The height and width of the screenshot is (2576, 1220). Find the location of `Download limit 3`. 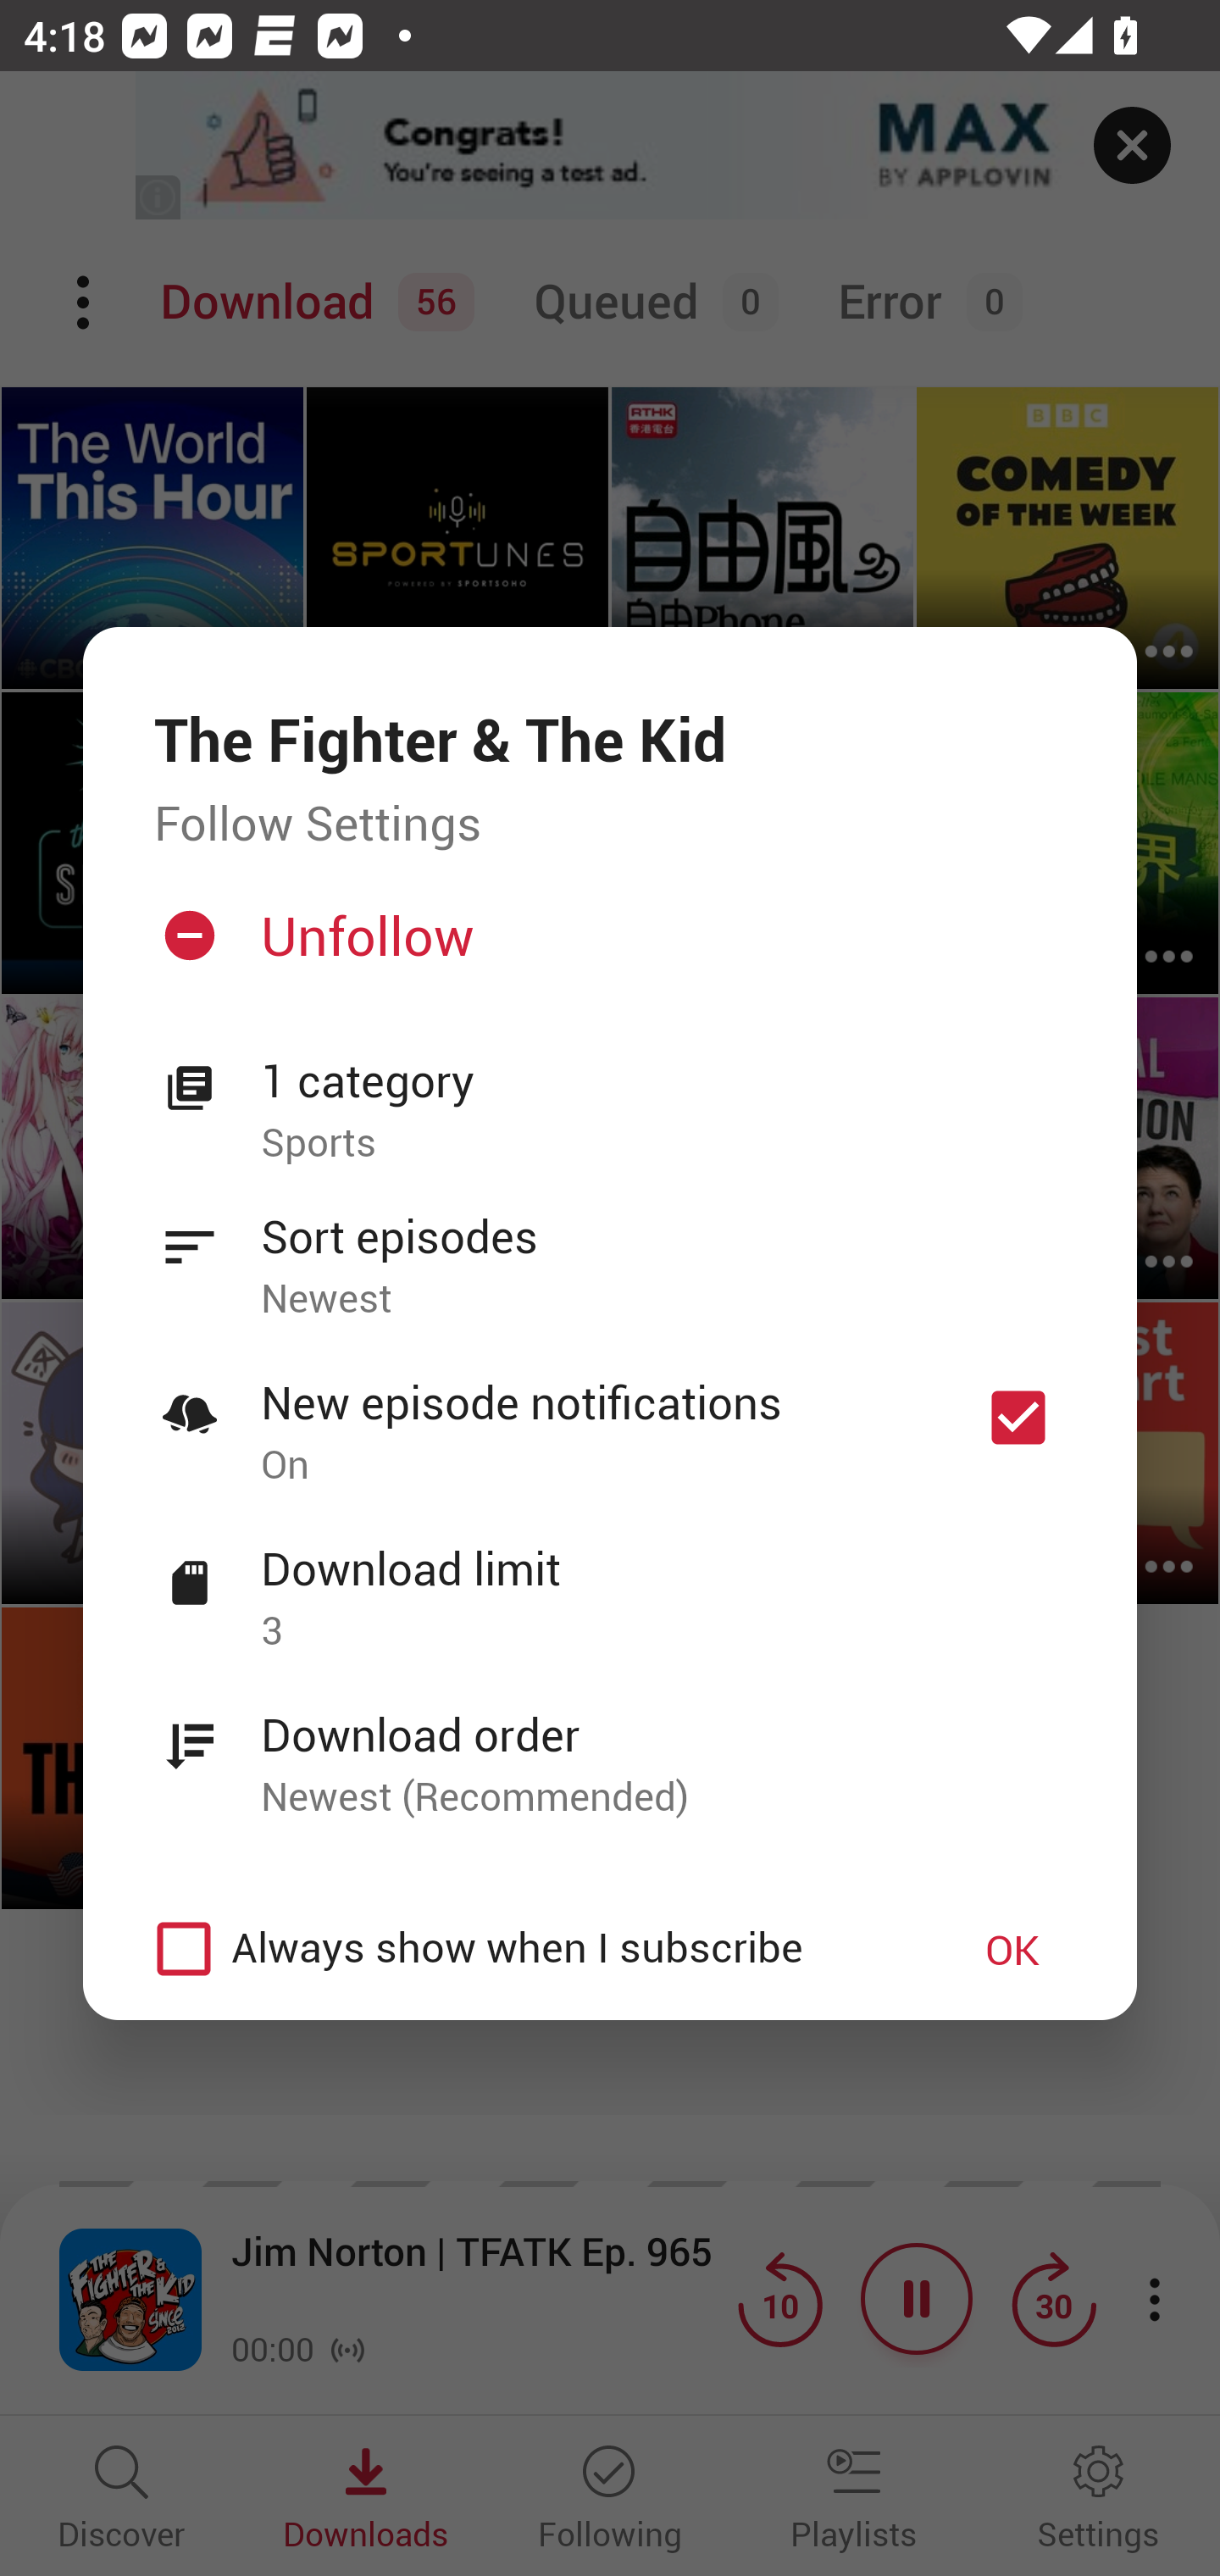

Download limit 3 is located at coordinates (610, 1581).